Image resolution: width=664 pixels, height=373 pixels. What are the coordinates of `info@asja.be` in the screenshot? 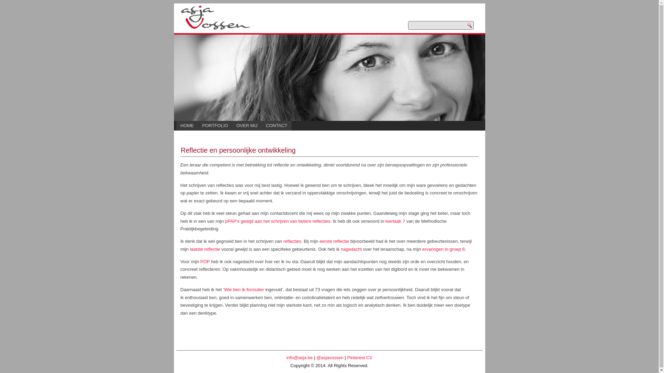 It's located at (299, 358).